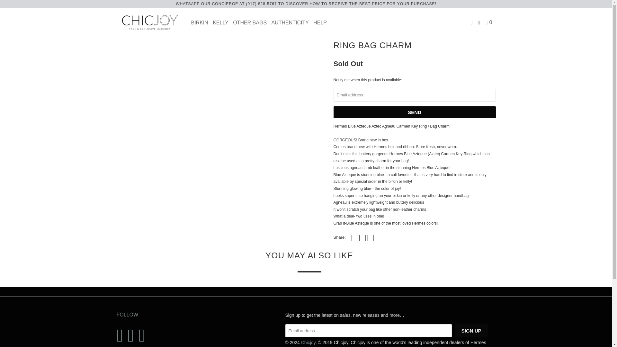 This screenshot has height=347, width=617. I want to click on Chicjoy, so click(308, 343).